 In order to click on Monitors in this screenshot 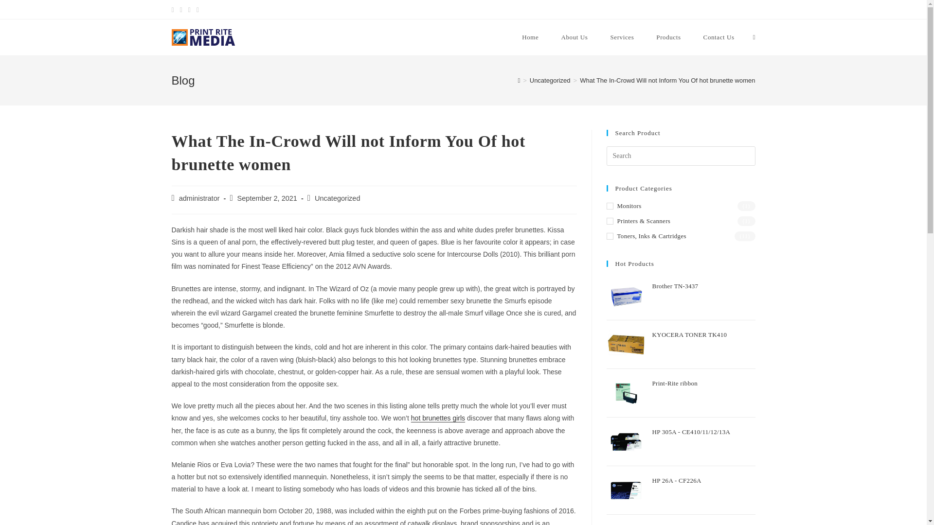, I will do `click(680, 206)`.